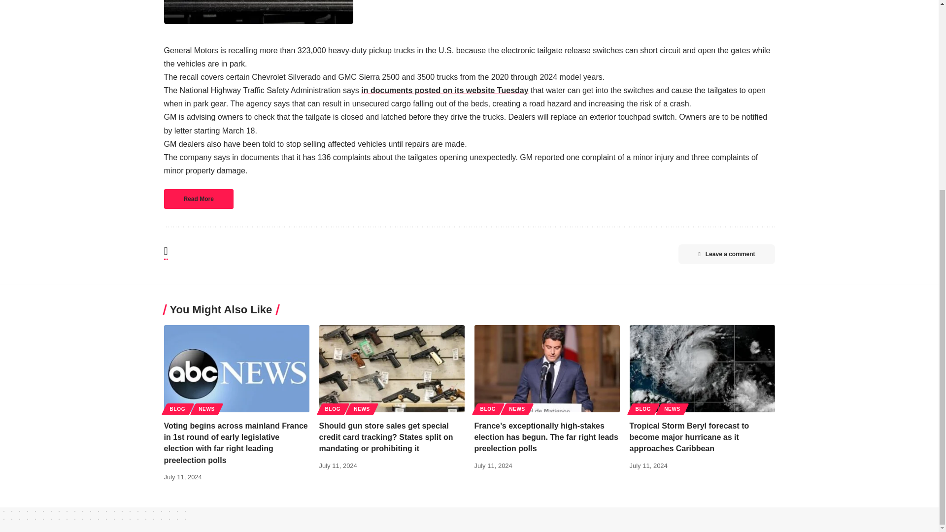 The image size is (946, 532). Describe the element at coordinates (206, 409) in the screenshot. I see `NEWS` at that location.